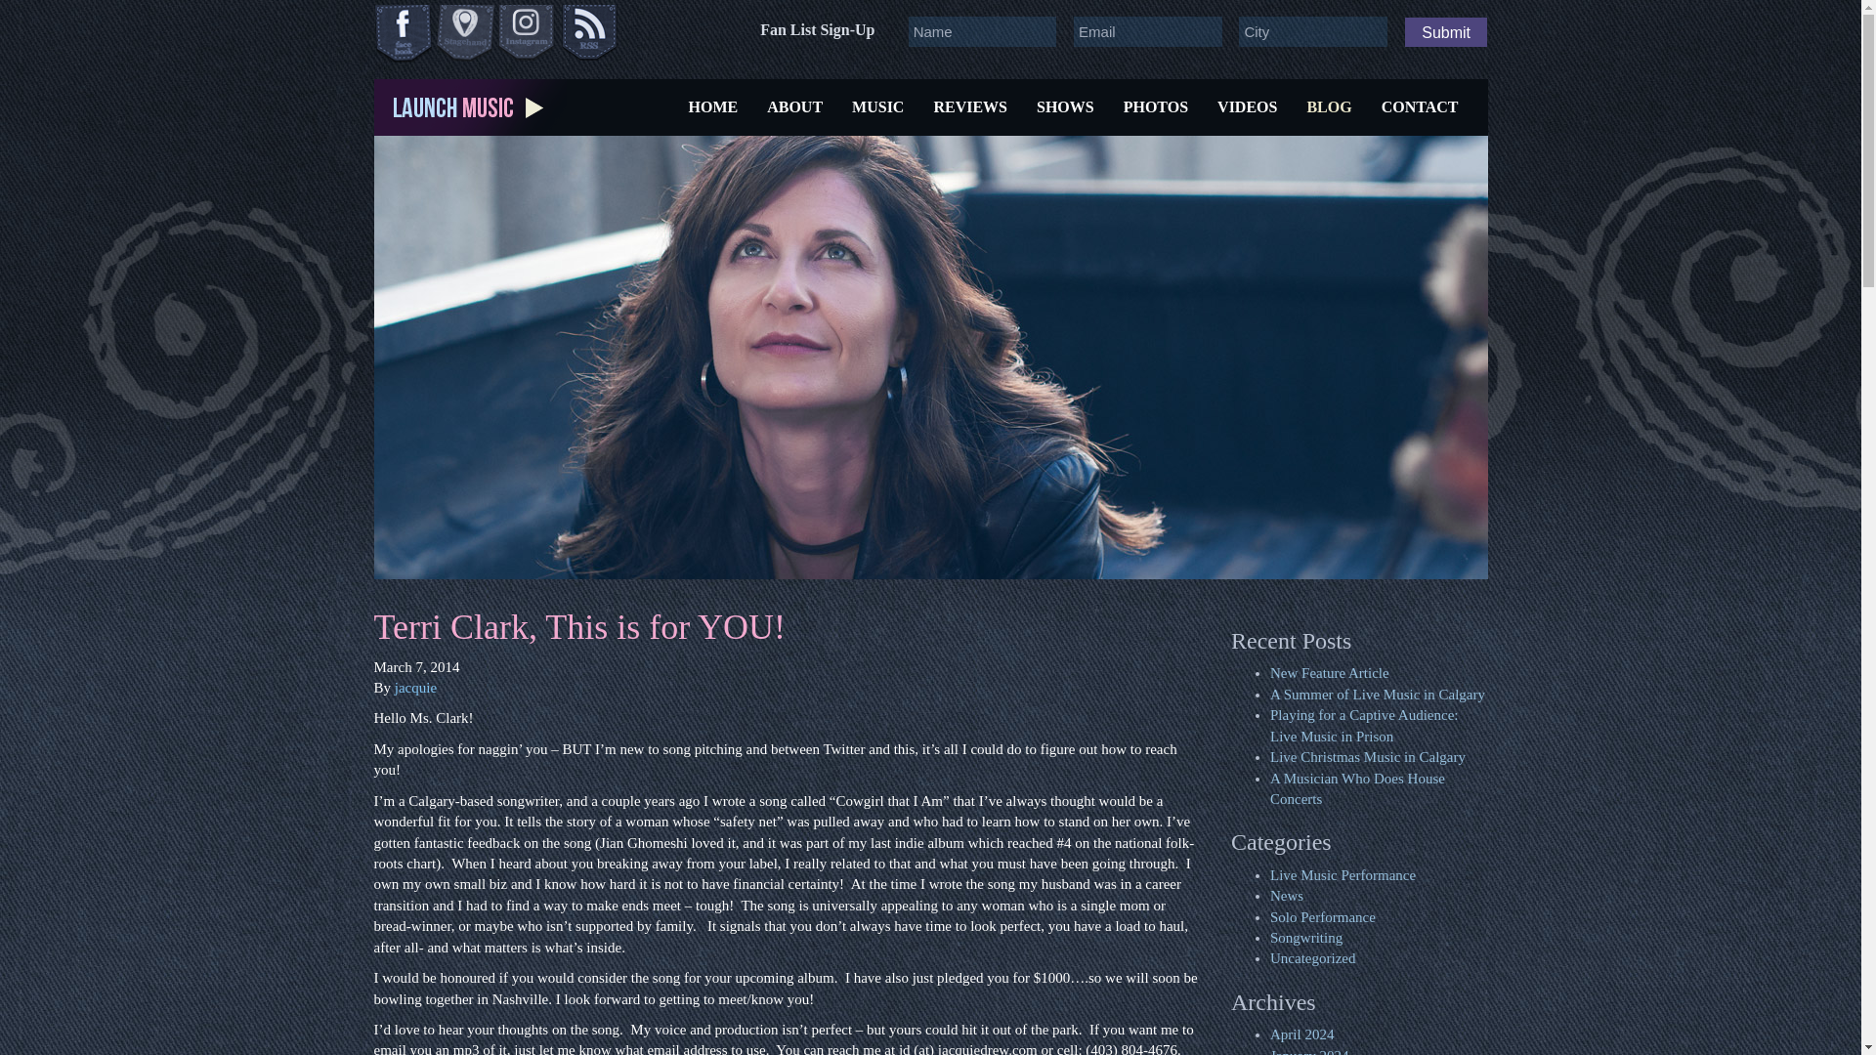 The height and width of the screenshot is (1055, 1876). What do you see at coordinates (1367, 756) in the screenshot?
I see `Live Christmas Music in Calgary` at bounding box center [1367, 756].